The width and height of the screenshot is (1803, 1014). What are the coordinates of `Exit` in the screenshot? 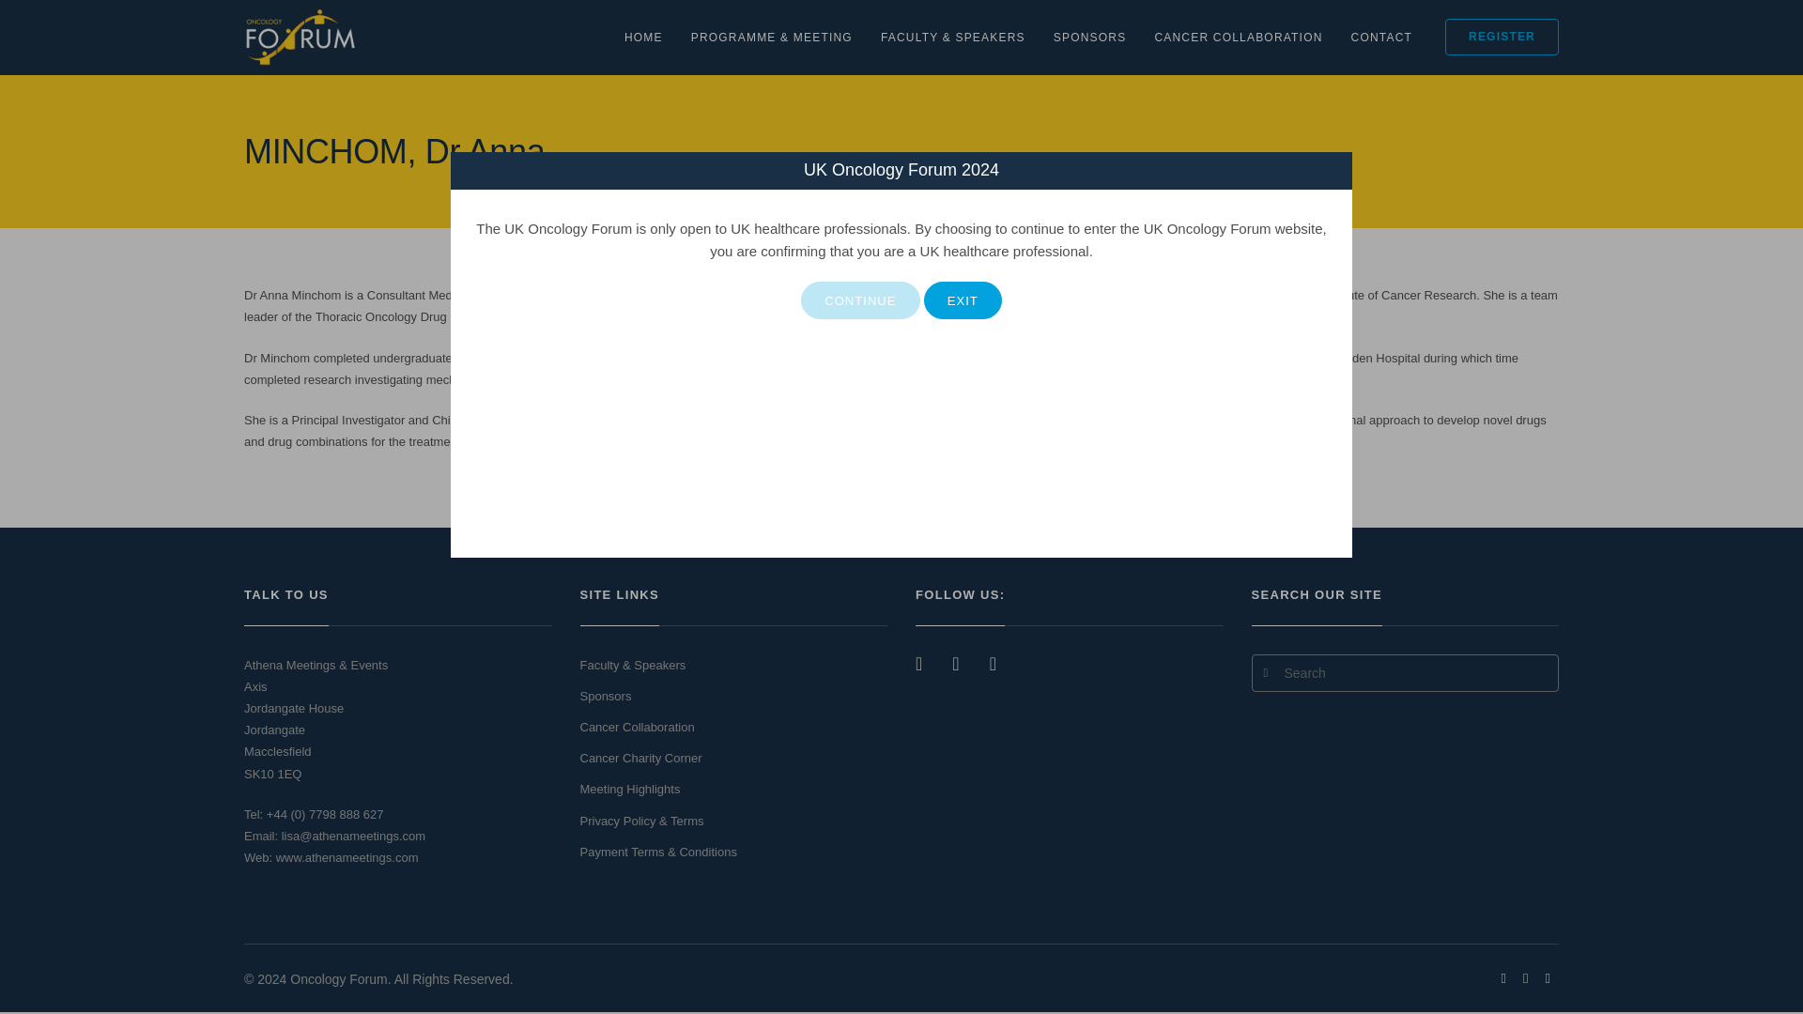 It's located at (963, 300).